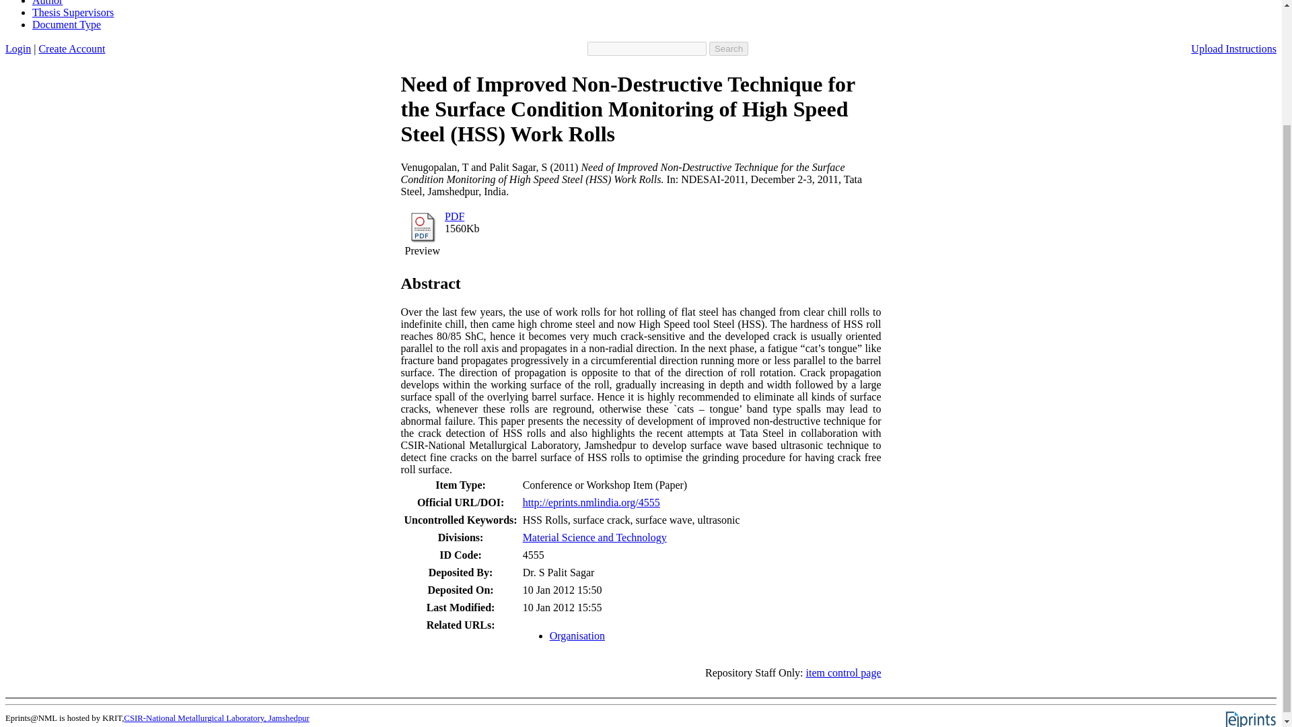 This screenshot has height=727, width=1292. I want to click on Login, so click(17, 48).